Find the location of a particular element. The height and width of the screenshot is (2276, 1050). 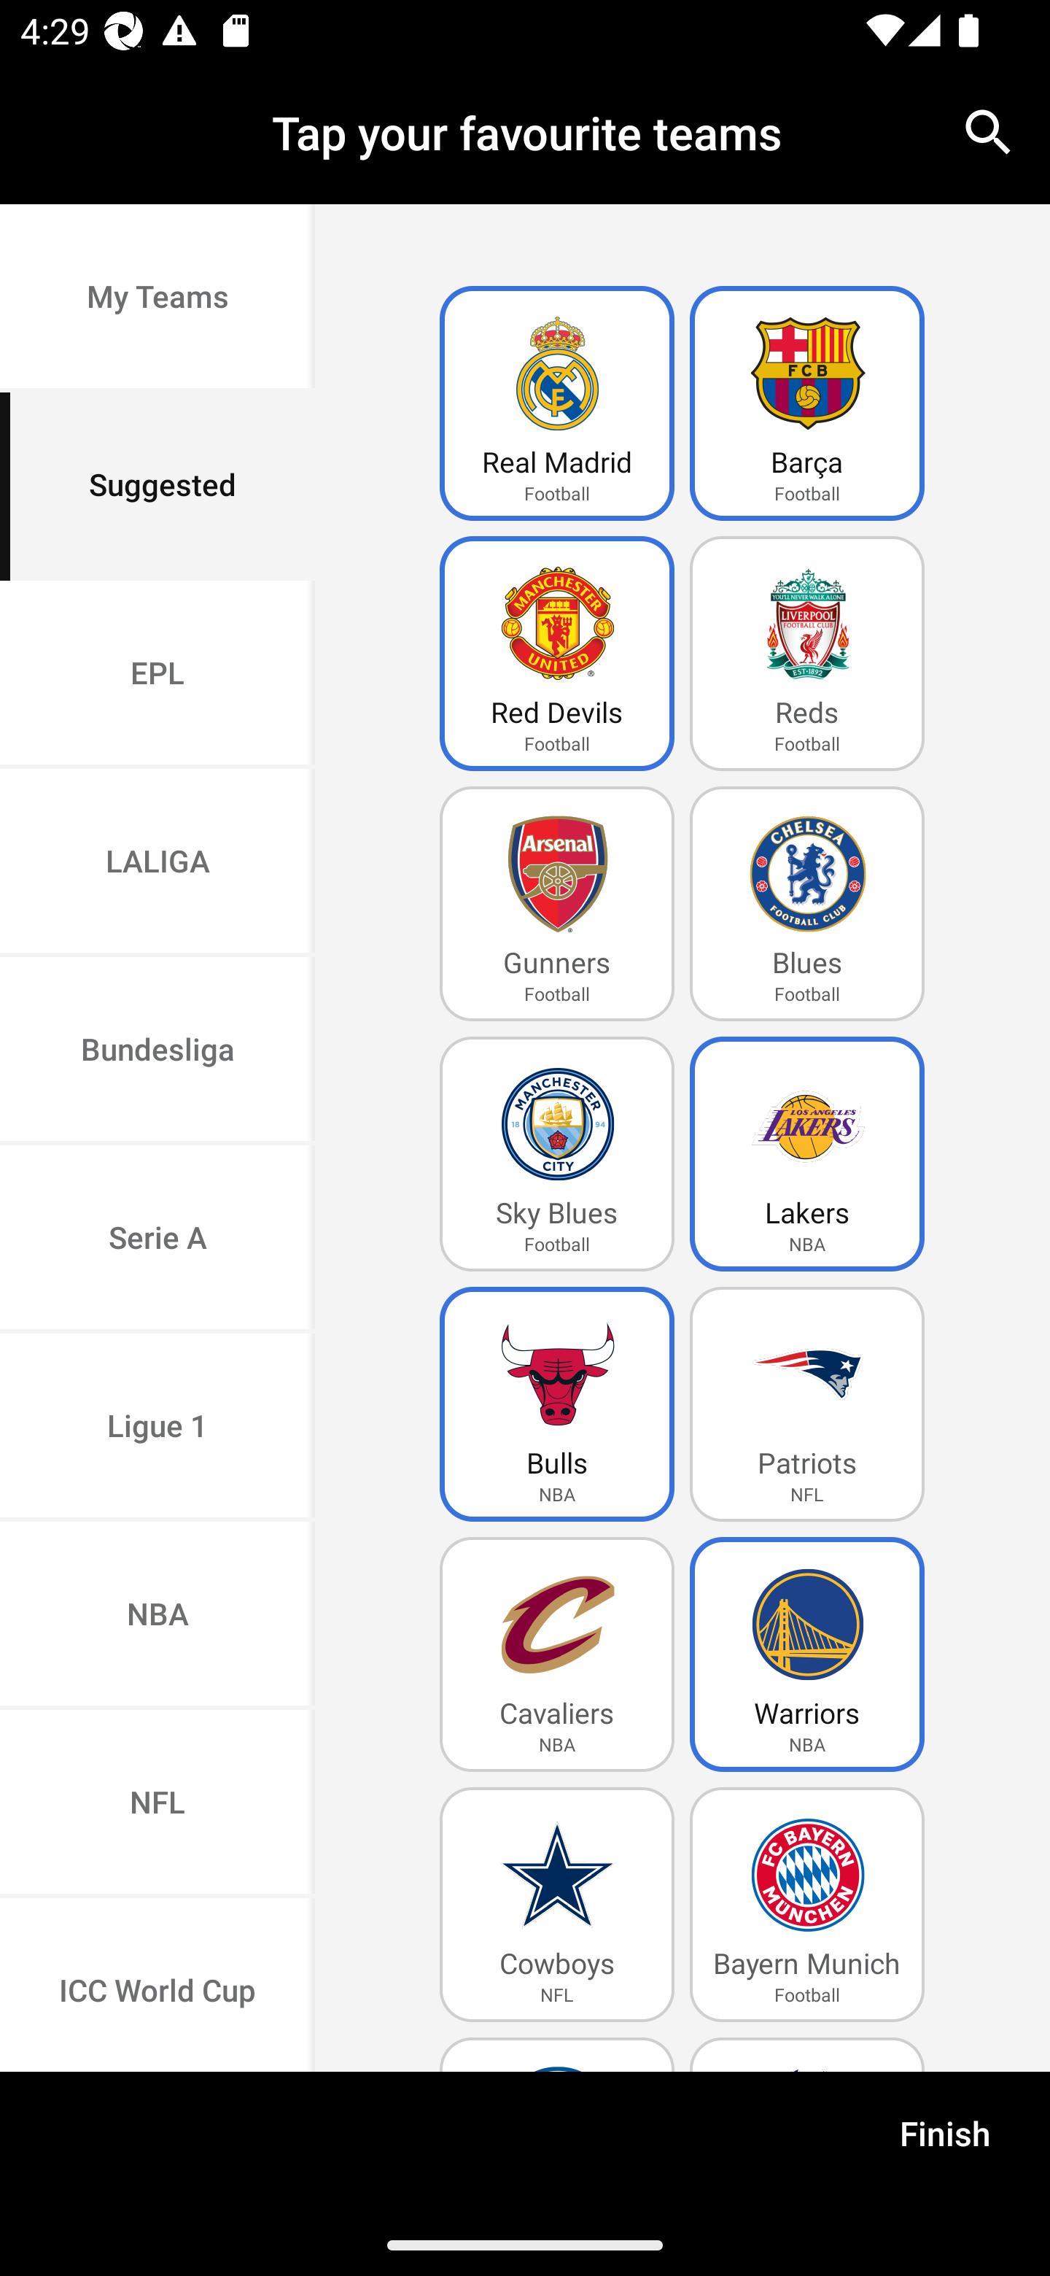

Ligue 1 is located at coordinates (157, 1428).